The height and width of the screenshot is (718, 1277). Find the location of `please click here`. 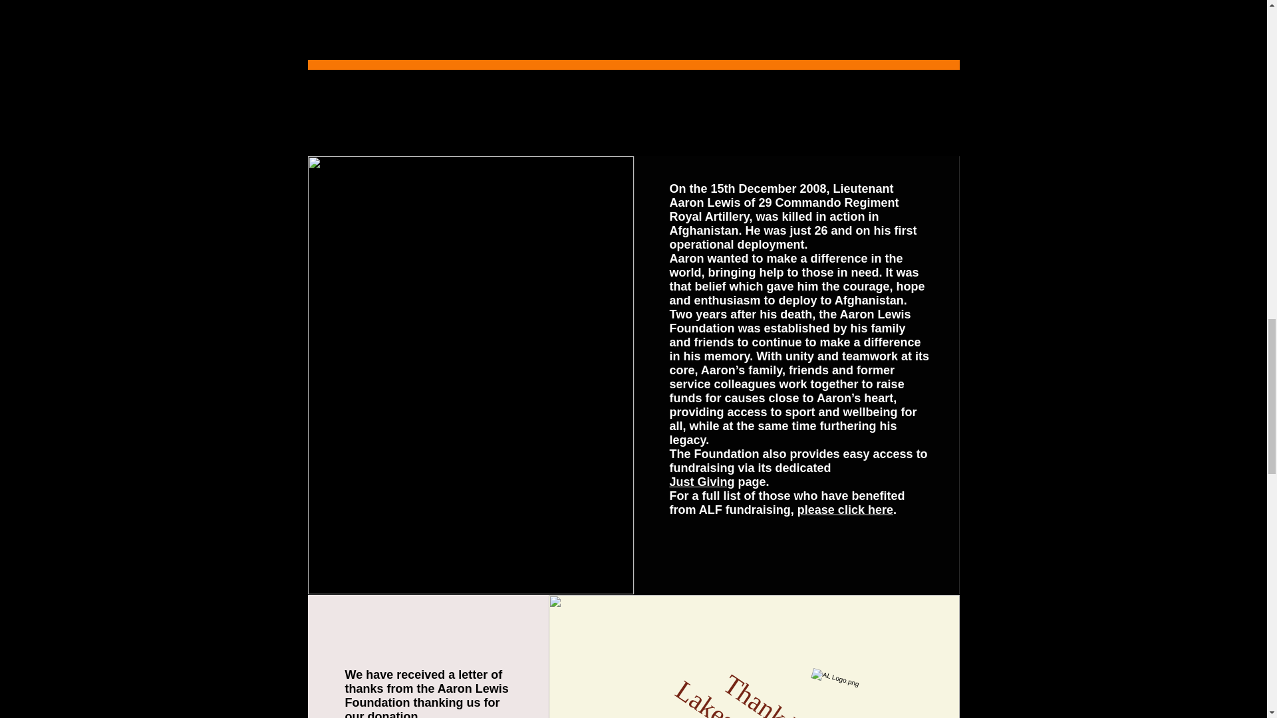

please click here is located at coordinates (845, 509).